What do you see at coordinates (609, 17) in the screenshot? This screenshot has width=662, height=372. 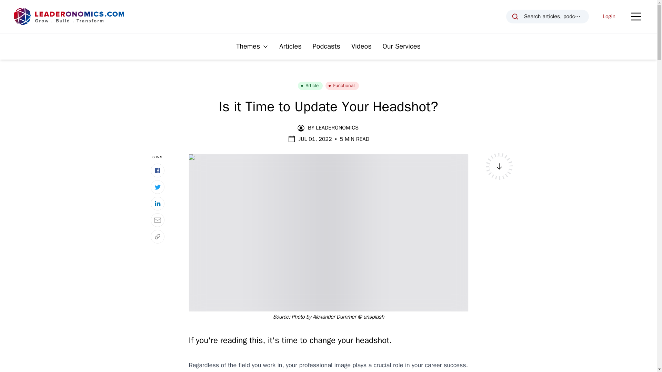 I see `Login` at bounding box center [609, 17].